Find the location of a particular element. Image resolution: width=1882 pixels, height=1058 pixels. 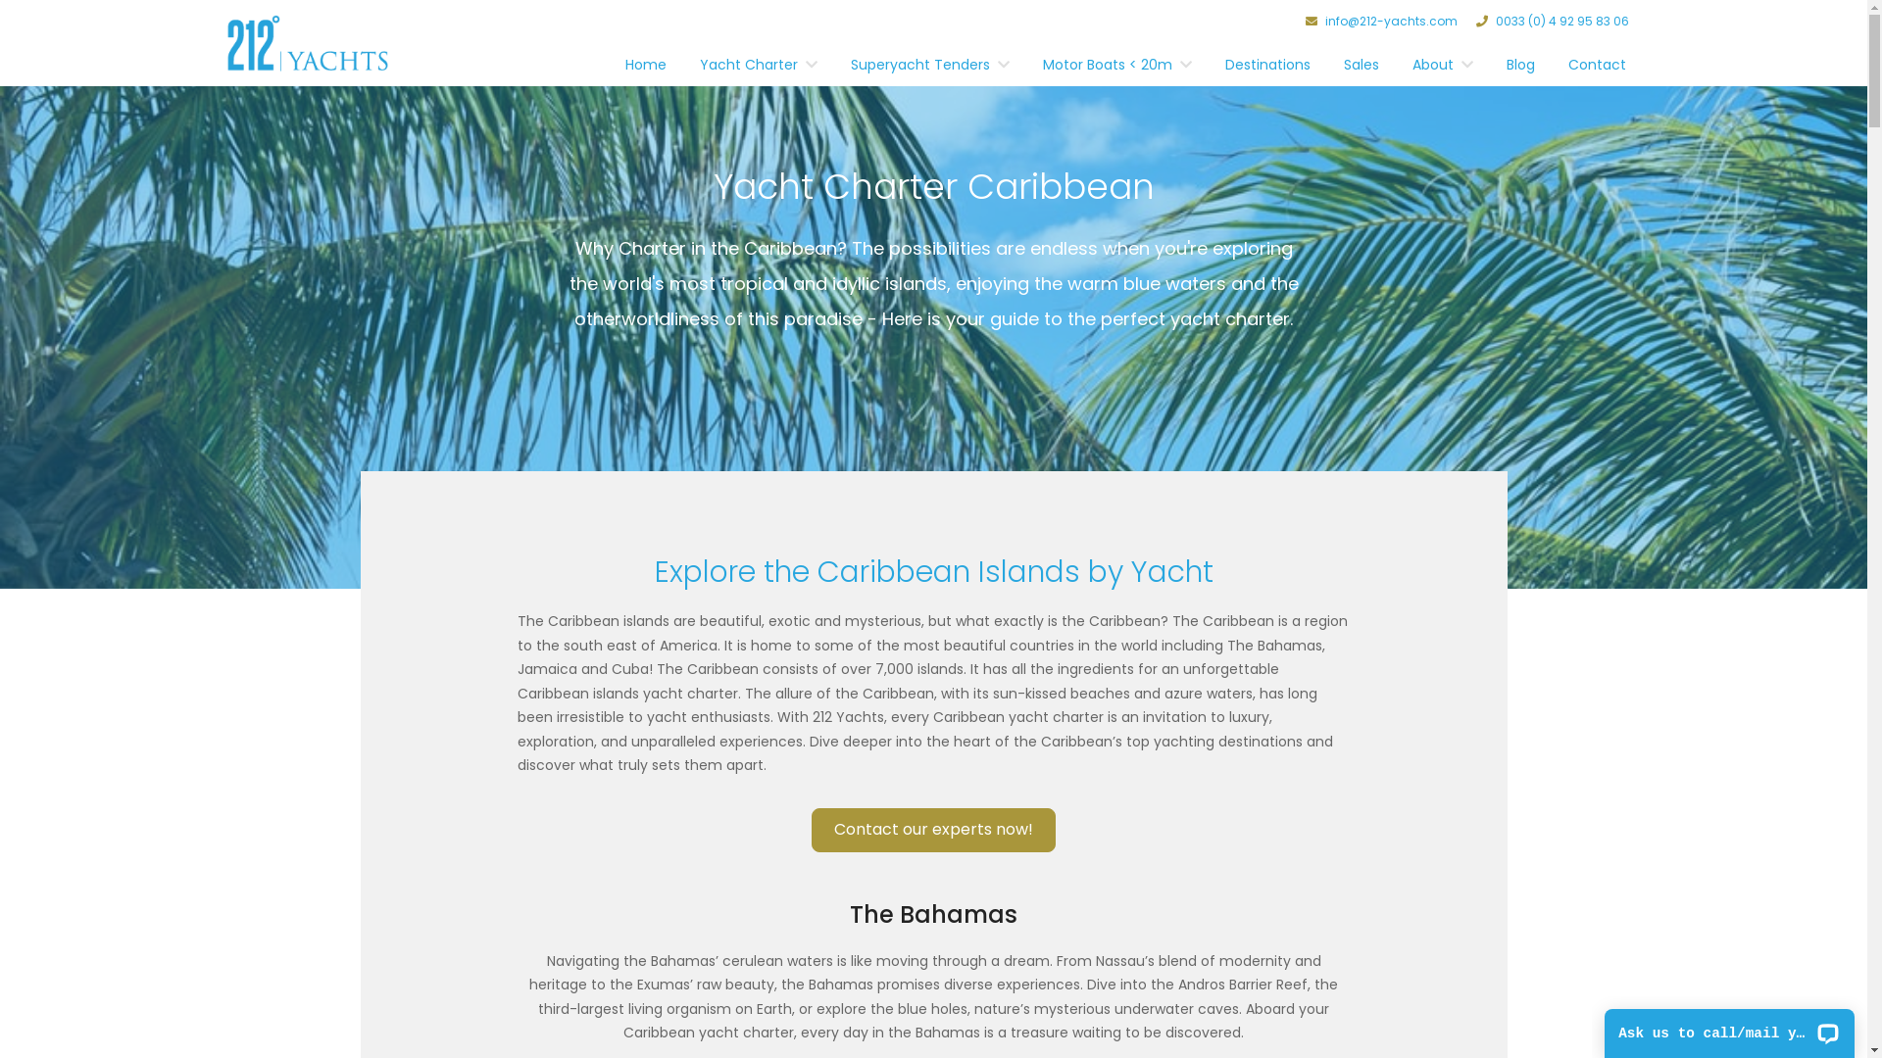

Superyacht Tenders is located at coordinates (919, 70).